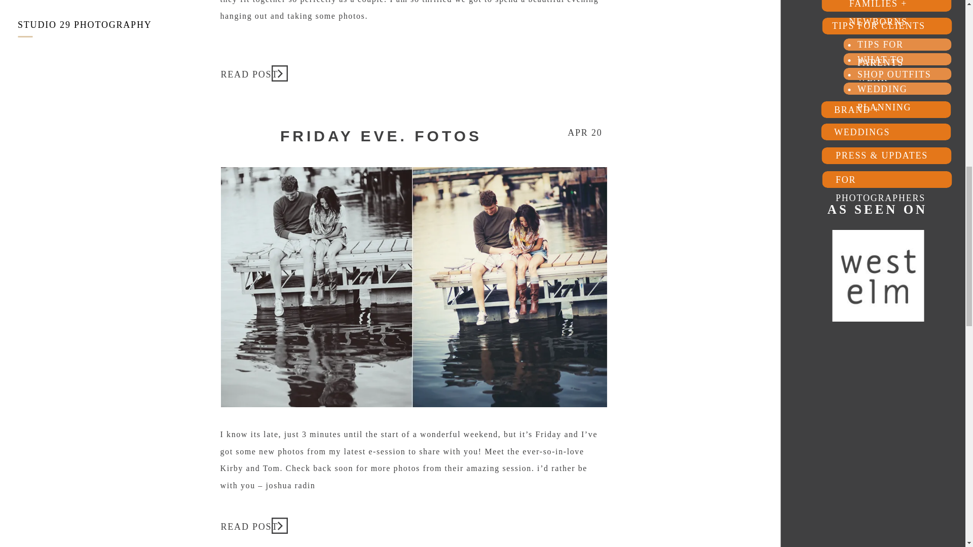  I want to click on Friday Eve. Fotos, so click(279, 526).